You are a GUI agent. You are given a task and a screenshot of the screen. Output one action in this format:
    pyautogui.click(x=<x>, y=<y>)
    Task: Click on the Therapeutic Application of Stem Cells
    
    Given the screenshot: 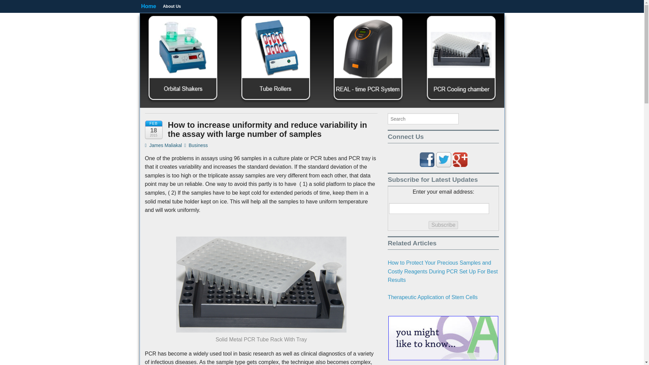 What is the action you would take?
    pyautogui.click(x=433, y=297)
    